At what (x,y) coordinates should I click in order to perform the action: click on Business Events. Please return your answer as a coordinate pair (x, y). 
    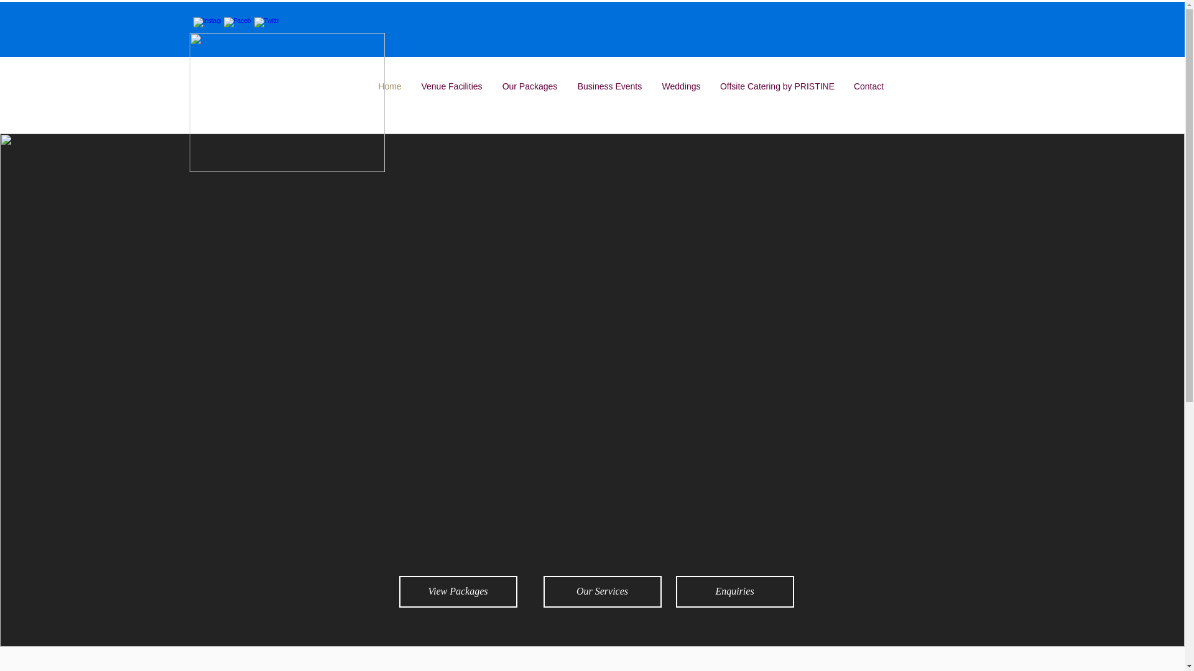
    Looking at the image, I should click on (609, 86).